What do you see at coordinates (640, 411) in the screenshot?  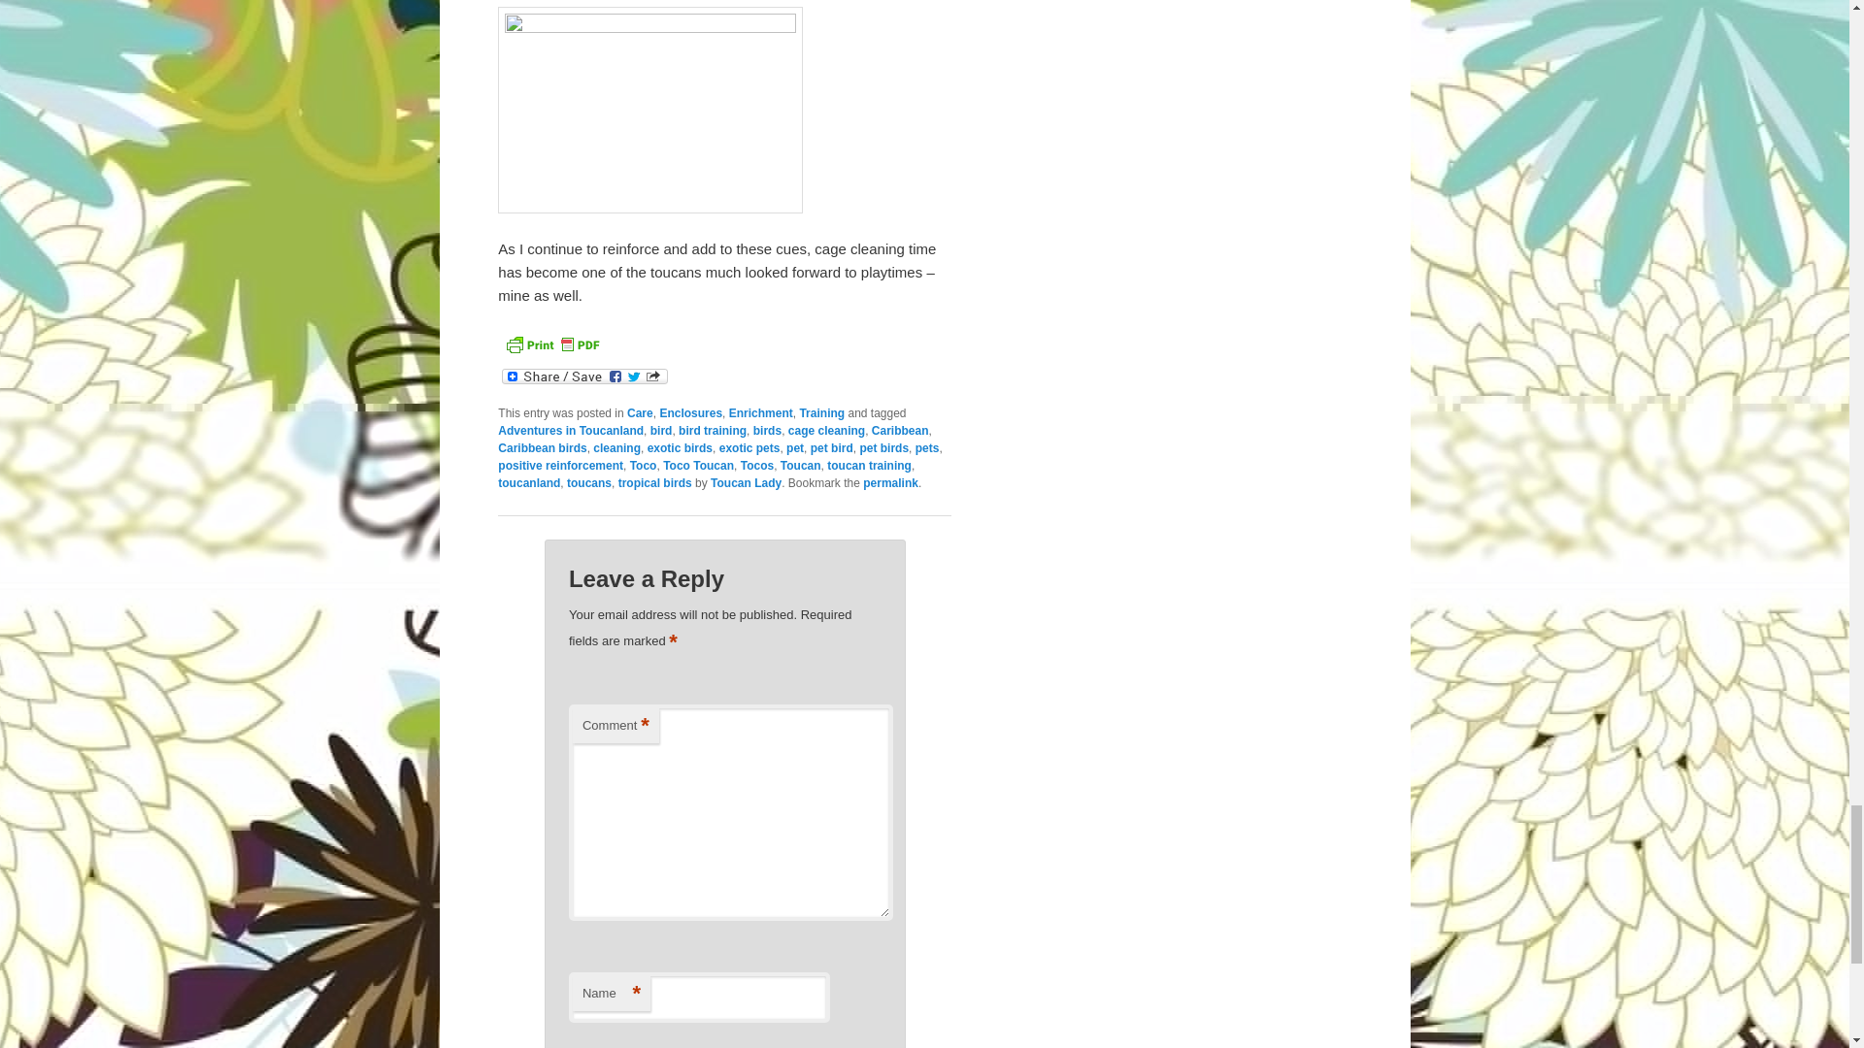 I see `Care` at bounding box center [640, 411].